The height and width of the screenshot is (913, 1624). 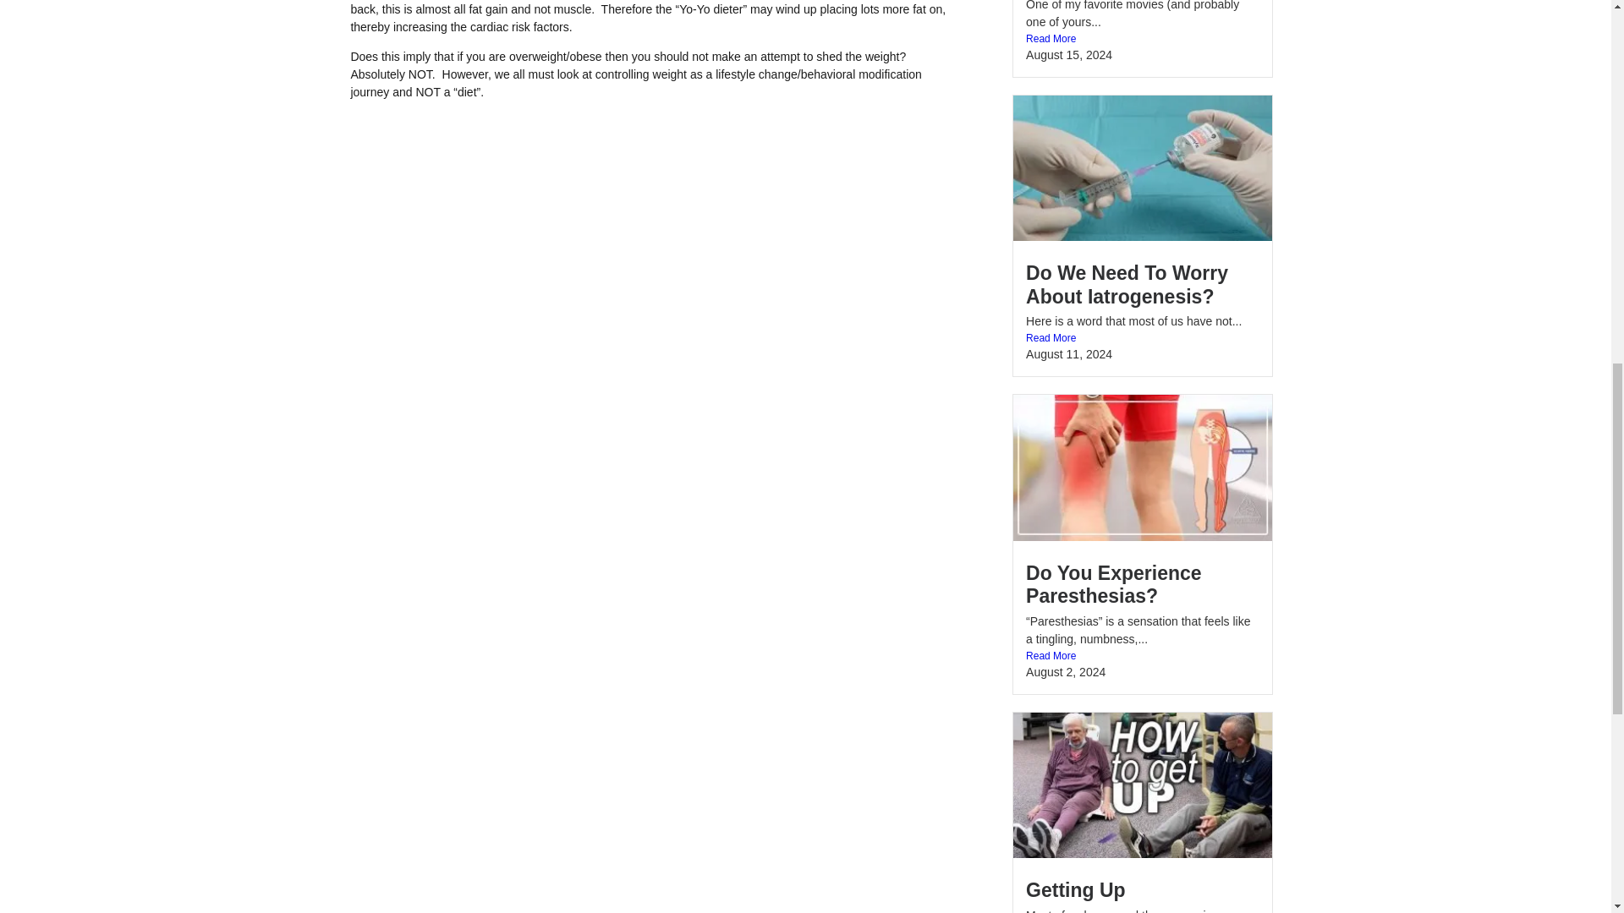 I want to click on Do You Experience Paresthesias?, so click(x=1113, y=585).